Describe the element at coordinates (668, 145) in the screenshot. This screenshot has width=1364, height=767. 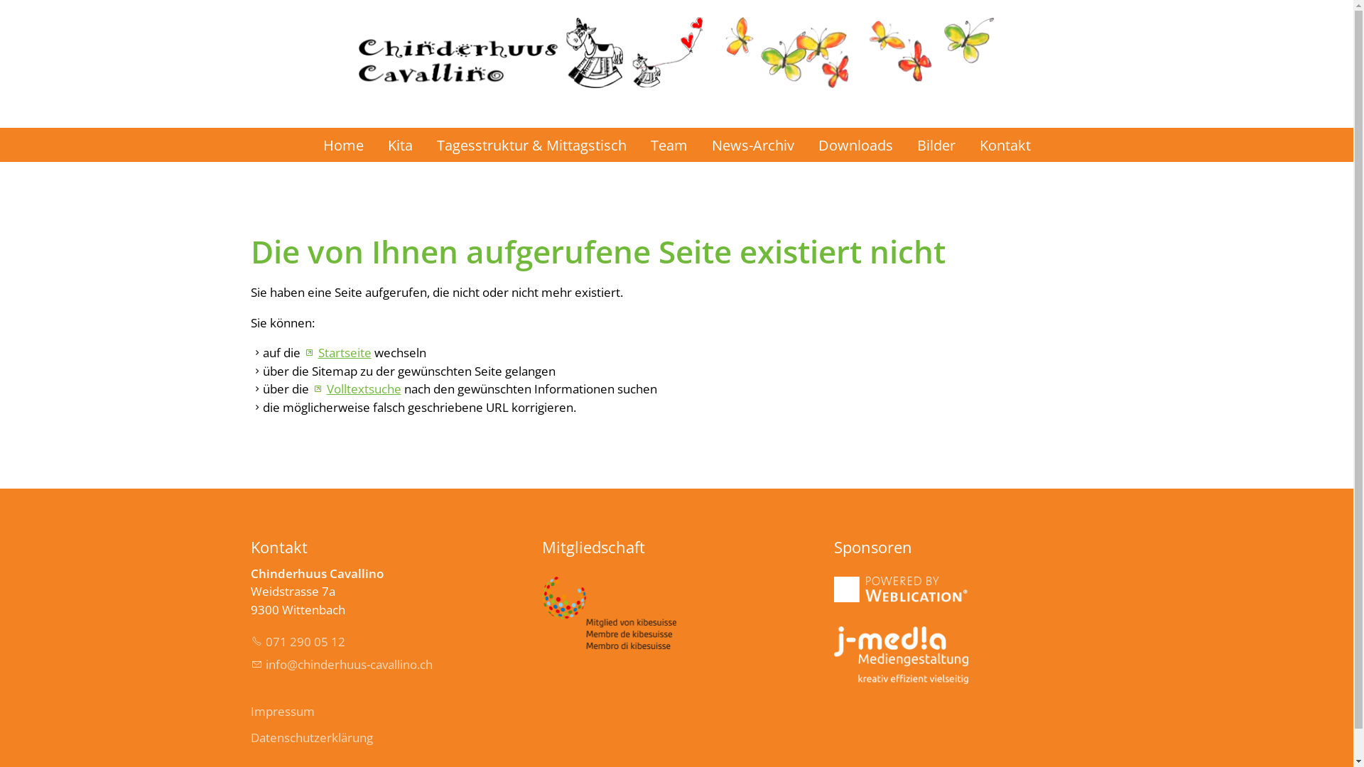
I see `Team` at that location.